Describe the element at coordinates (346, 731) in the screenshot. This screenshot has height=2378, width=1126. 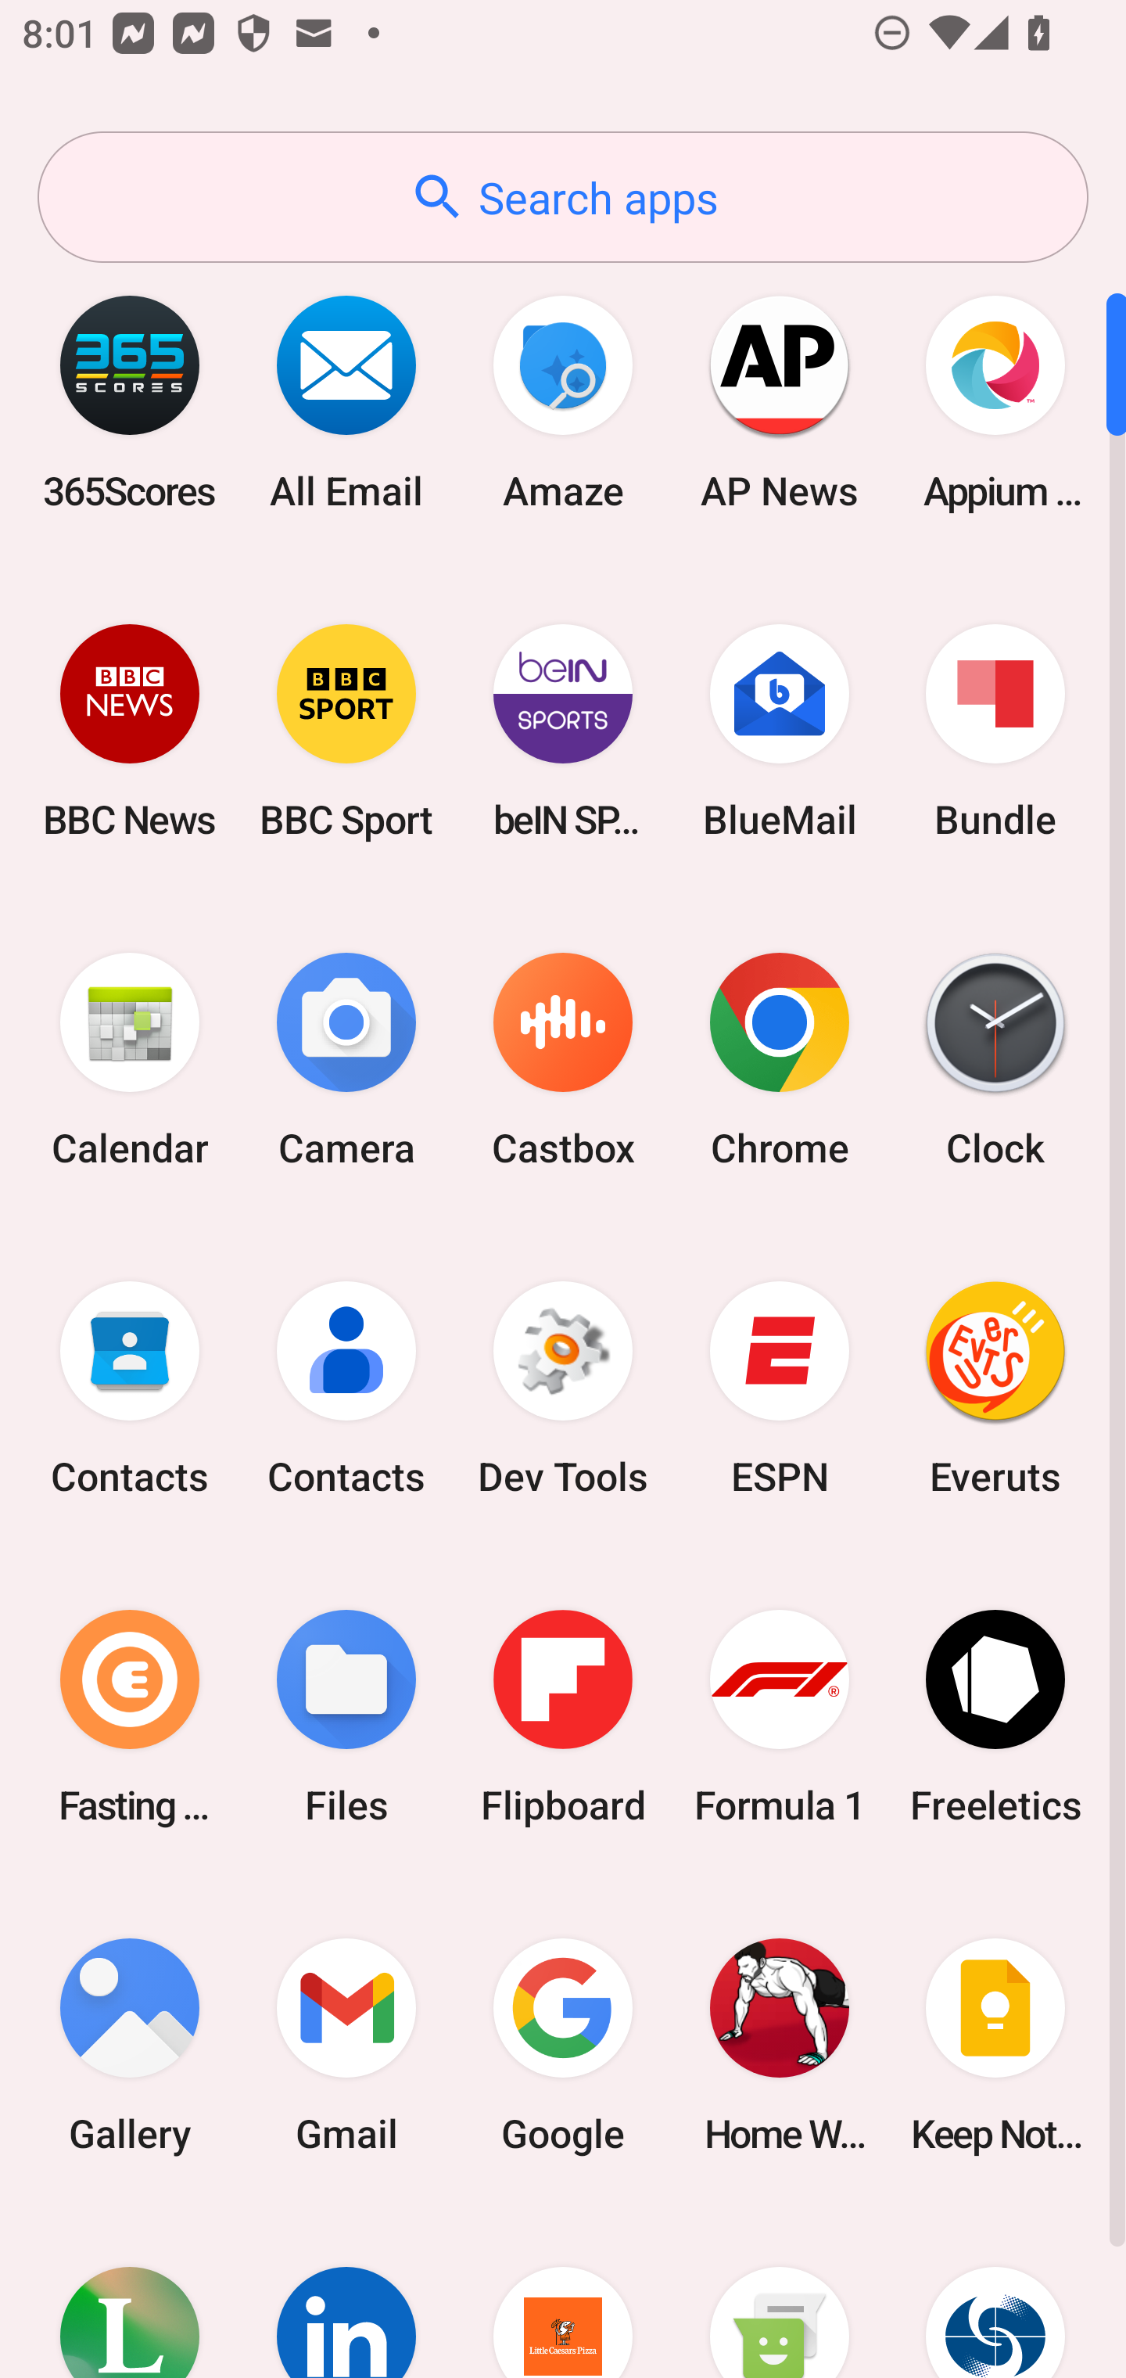
I see `BBC Sport` at that location.